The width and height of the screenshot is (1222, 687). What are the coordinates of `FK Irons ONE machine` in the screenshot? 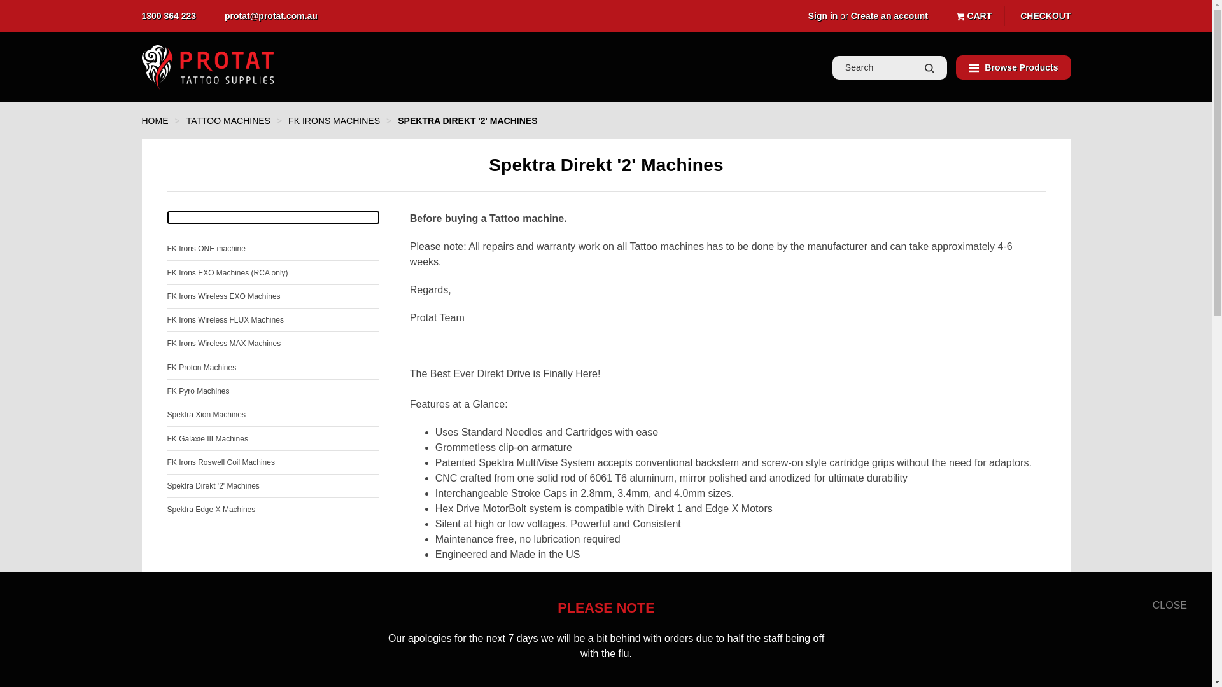 It's located at (272, 248).